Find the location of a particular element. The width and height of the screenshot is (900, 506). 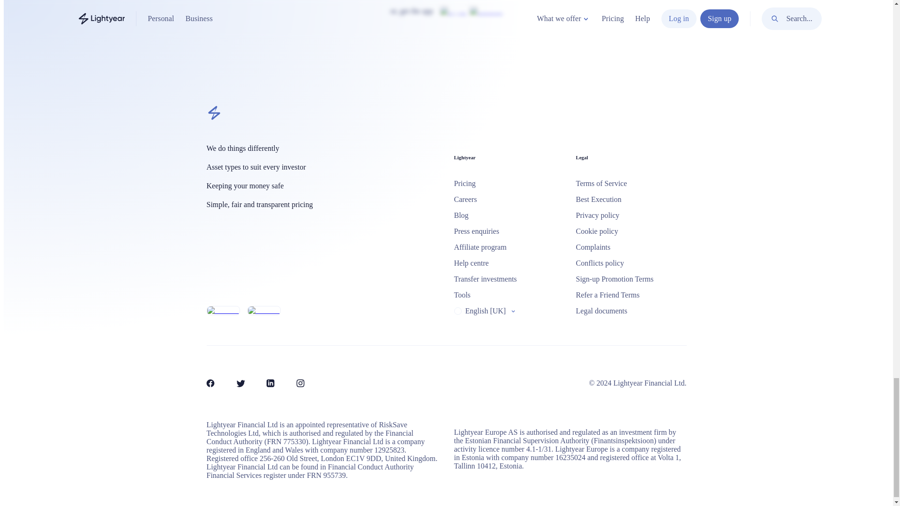

Pricing is located at coordinates (509, 184).